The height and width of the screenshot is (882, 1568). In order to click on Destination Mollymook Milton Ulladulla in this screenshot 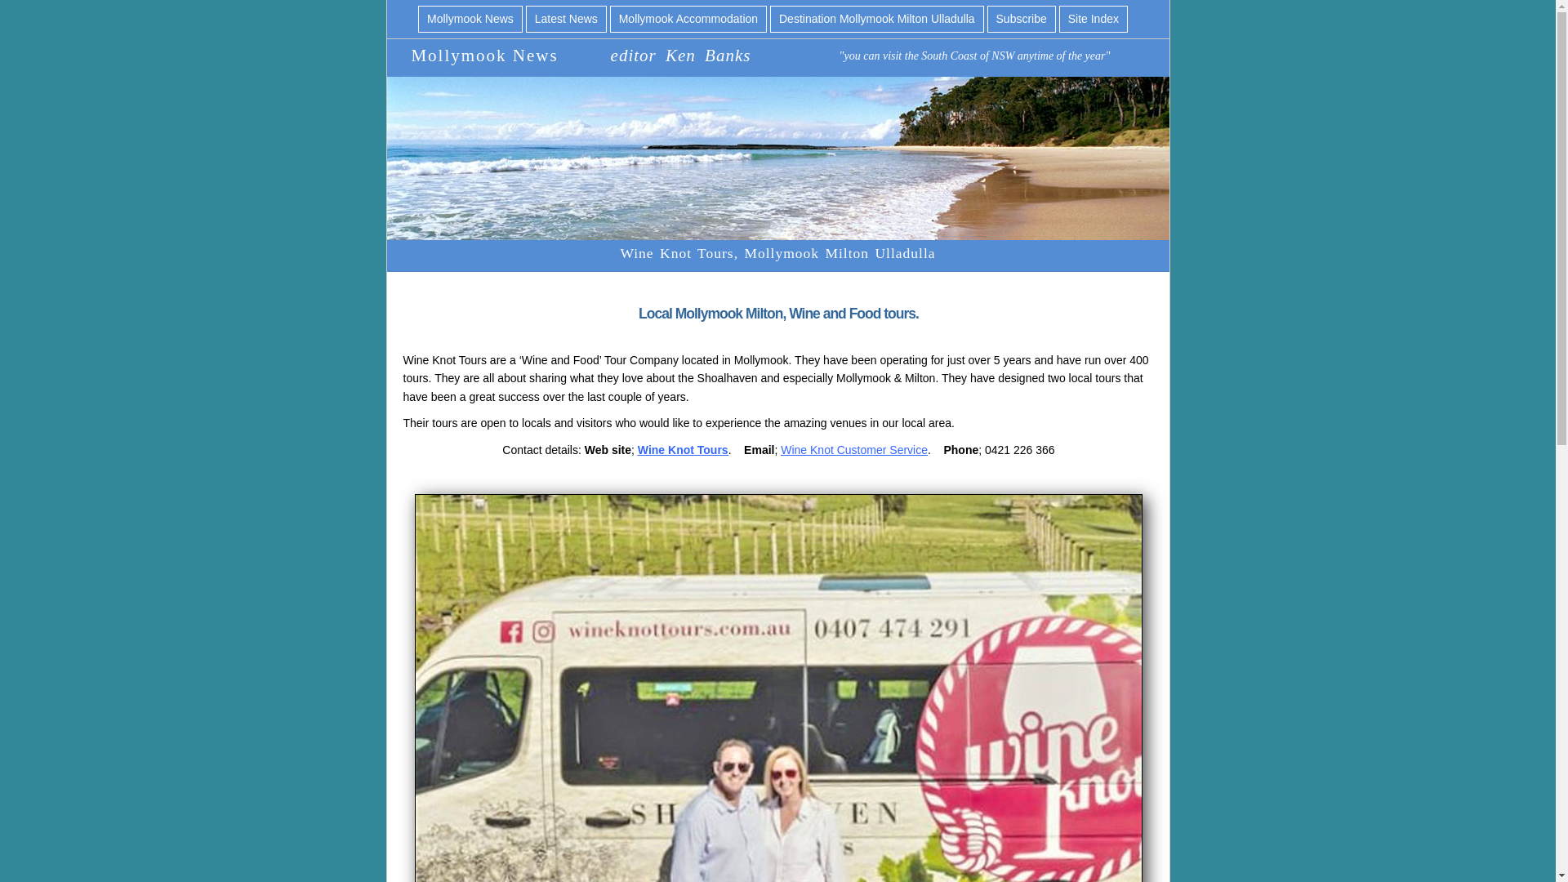, I will do `click(877, 18)`.